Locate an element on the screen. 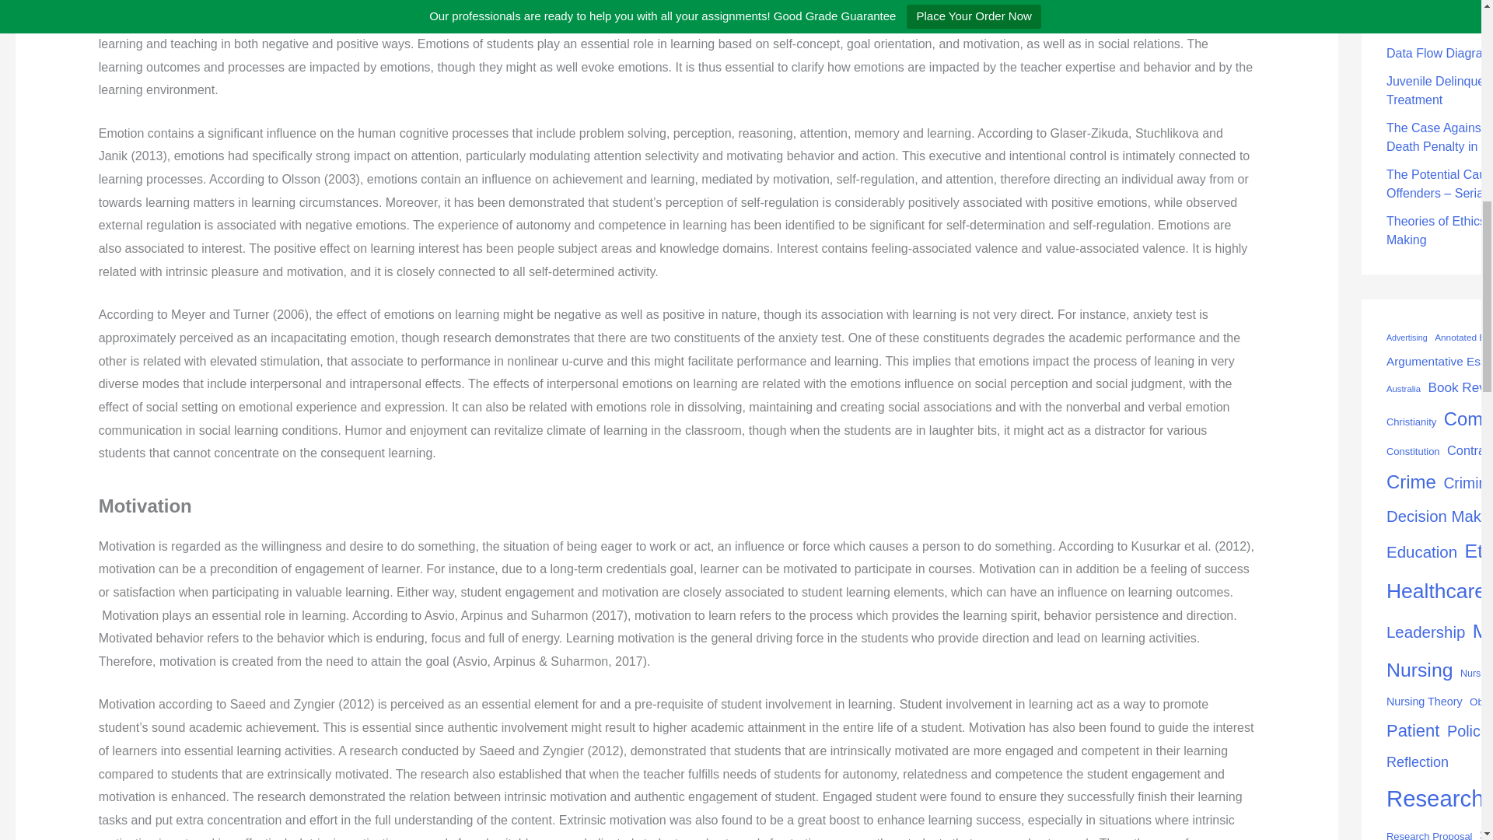 Image resolution: width=1493 pixels, height=840 pixels. Juvenile Delinquency Prevention and Treatment is located at coordinates (1440, 90).